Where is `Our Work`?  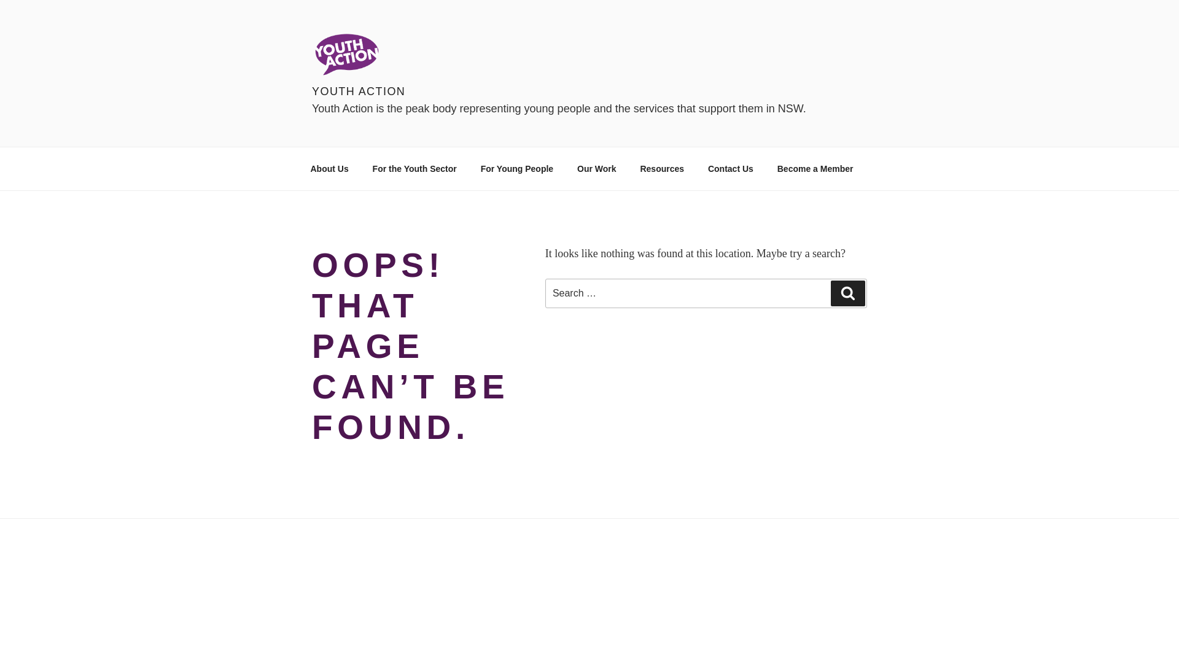 Our Work is located at coordinates (597, 168).